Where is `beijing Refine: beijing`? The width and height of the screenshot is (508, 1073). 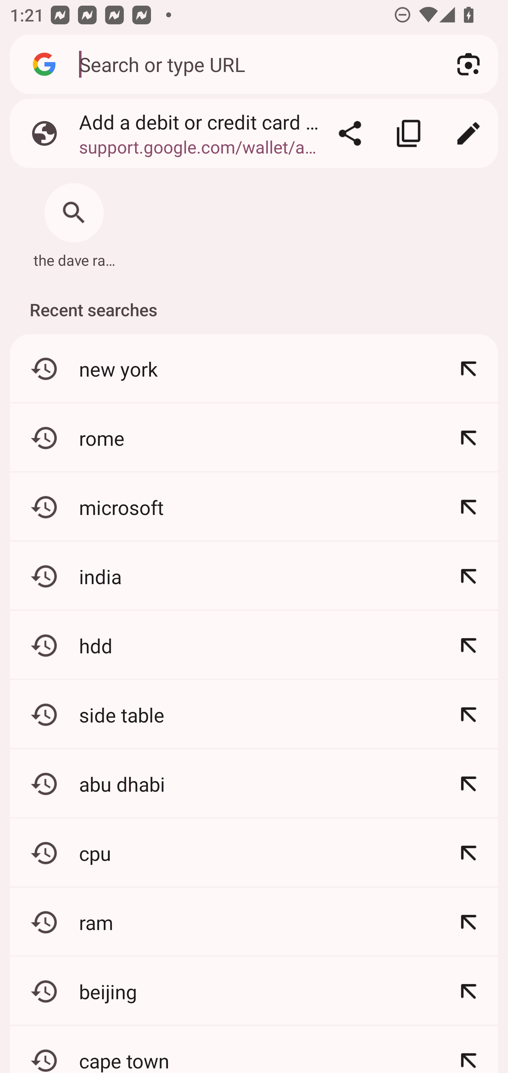
beijing Refine: beijing is located at coordinates (254, 991).